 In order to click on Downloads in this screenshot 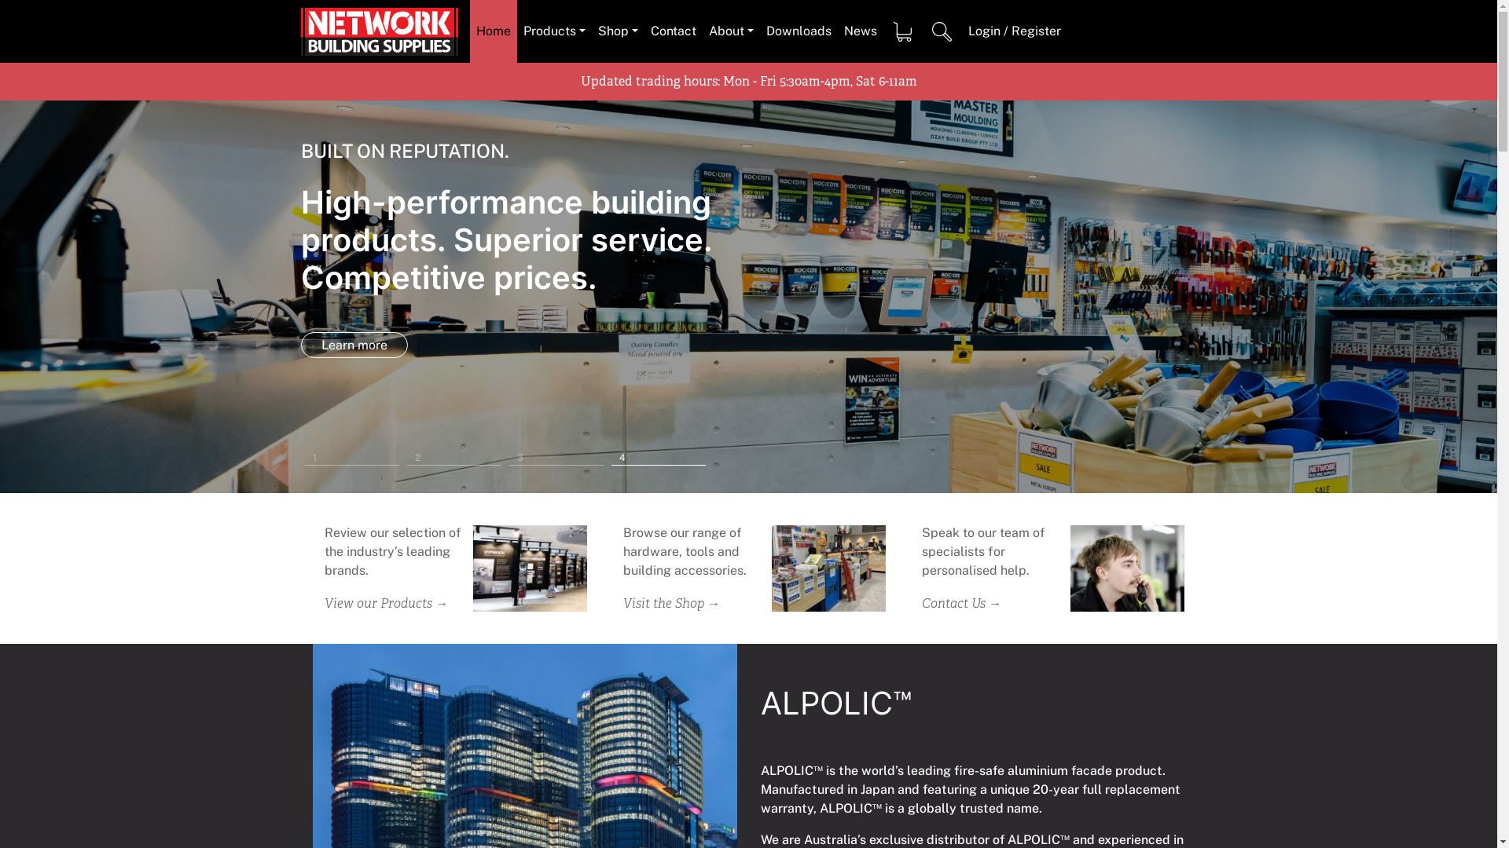, I will do `click(799, 31)`.